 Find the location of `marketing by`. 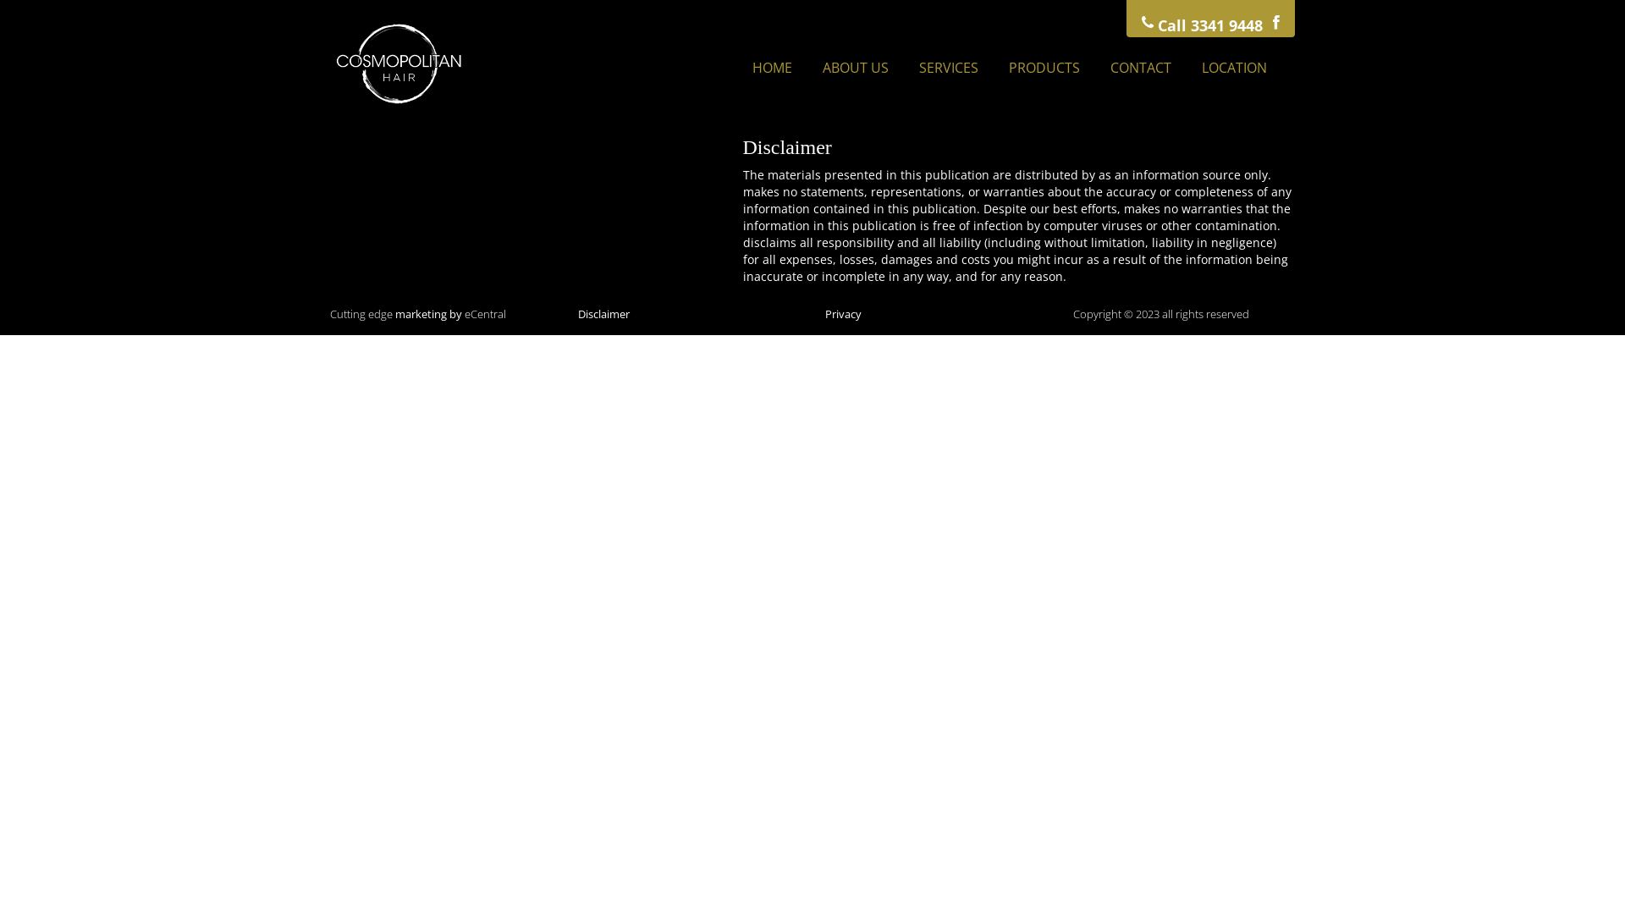

marketing by is located at coordinates (428, 314).